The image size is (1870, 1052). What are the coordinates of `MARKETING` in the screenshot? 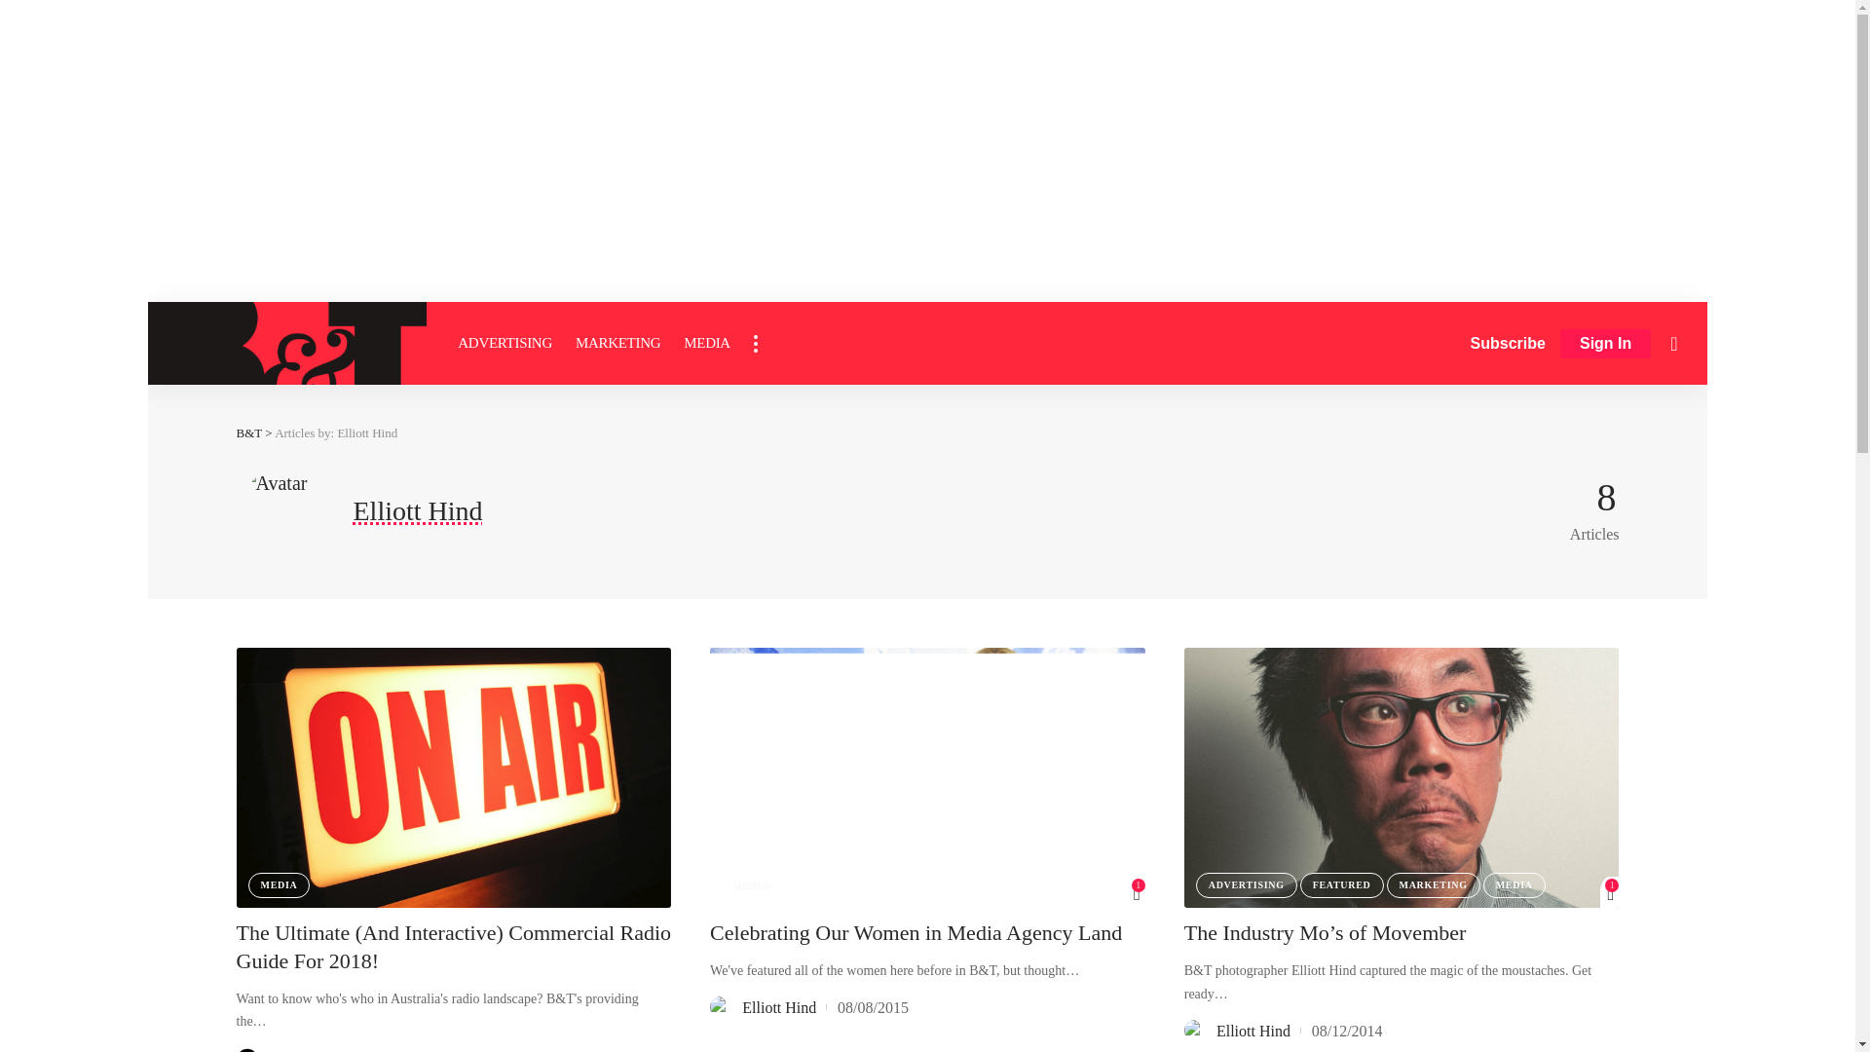 It's located at (617, 343).